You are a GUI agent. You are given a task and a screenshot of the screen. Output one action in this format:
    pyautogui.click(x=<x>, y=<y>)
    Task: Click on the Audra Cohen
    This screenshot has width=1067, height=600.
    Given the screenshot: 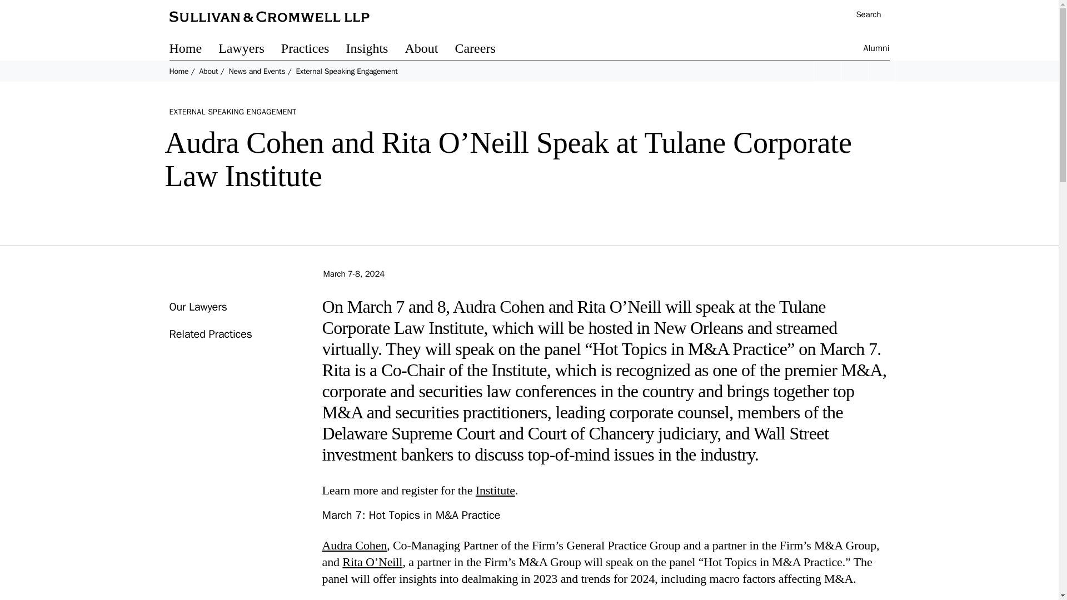 What is the action you would take?
    pyautogui.click(x=355, y=544)
    